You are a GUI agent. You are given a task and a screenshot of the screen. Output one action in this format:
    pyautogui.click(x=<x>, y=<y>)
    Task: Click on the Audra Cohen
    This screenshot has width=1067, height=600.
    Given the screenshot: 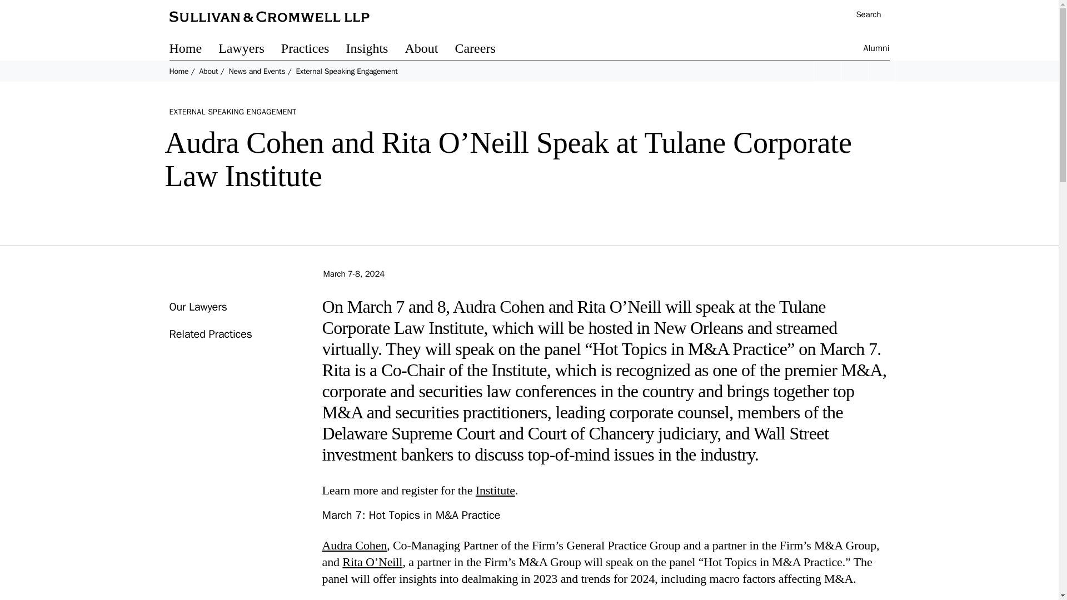 What is the action you would take?
    pyautogui.click(x=355, y=544)
    